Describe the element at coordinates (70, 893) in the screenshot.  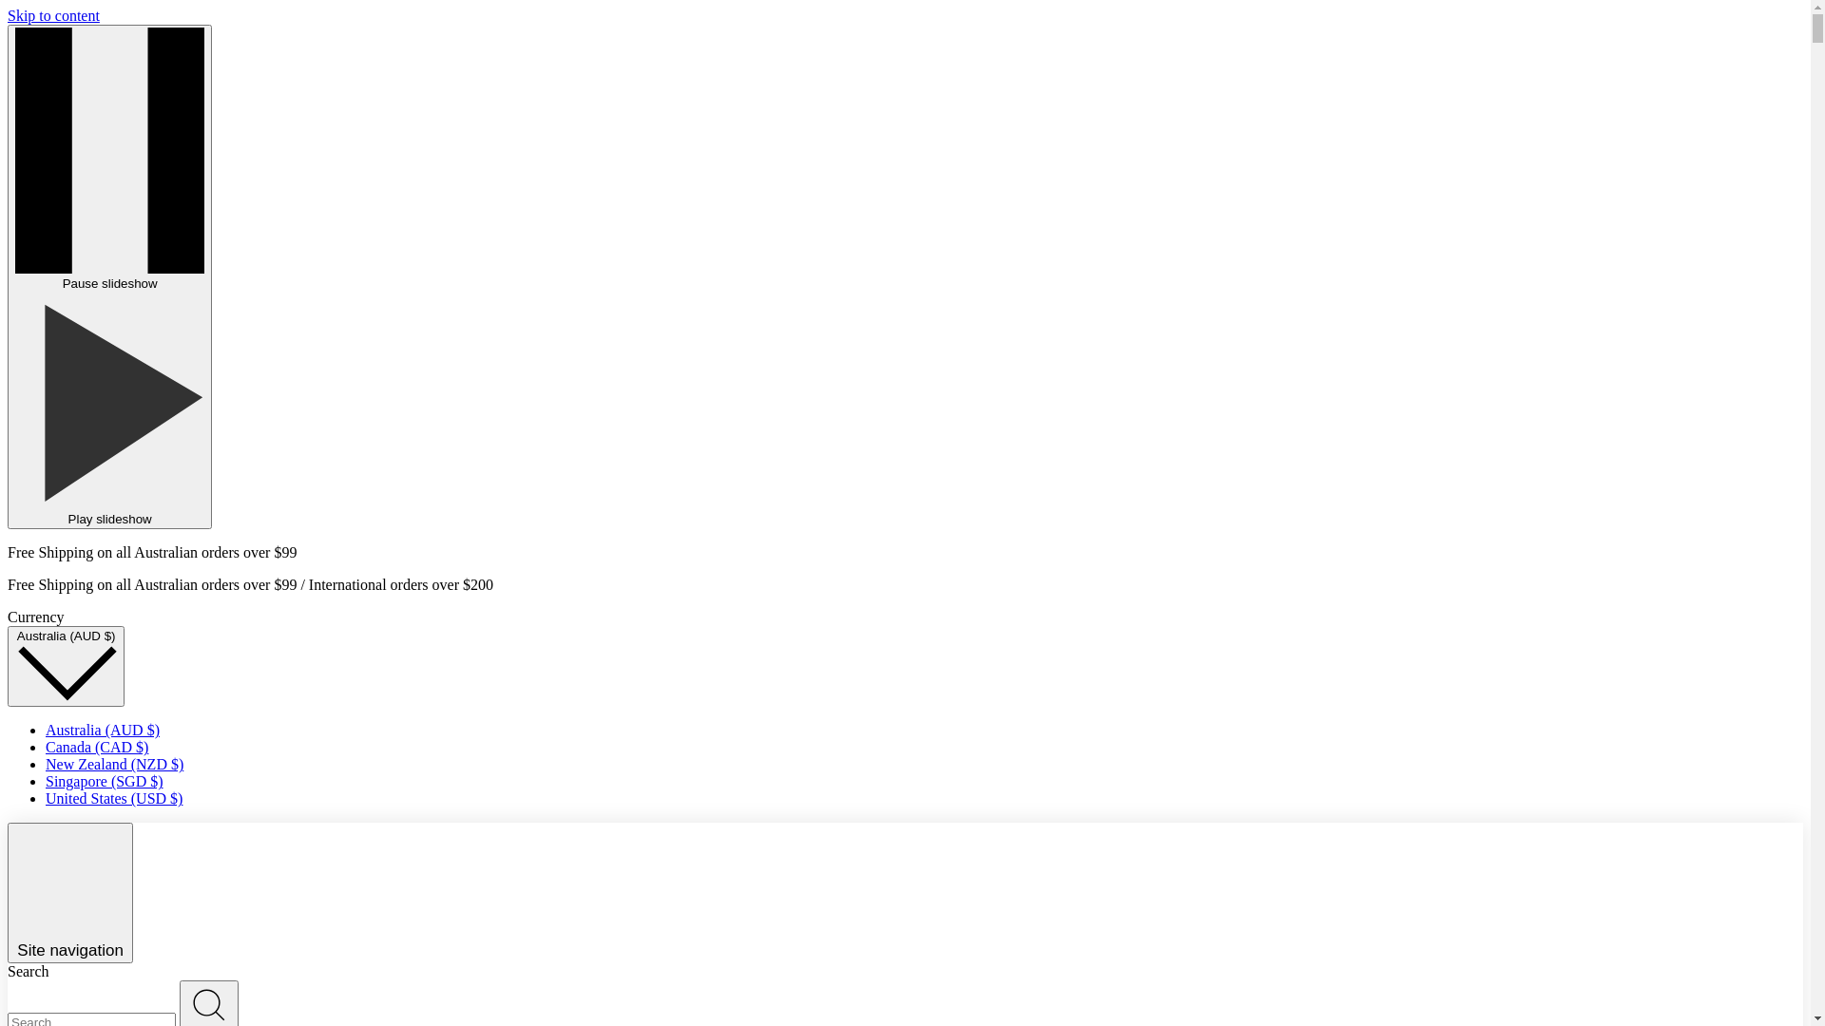
I see `... Site navigation` at that location.